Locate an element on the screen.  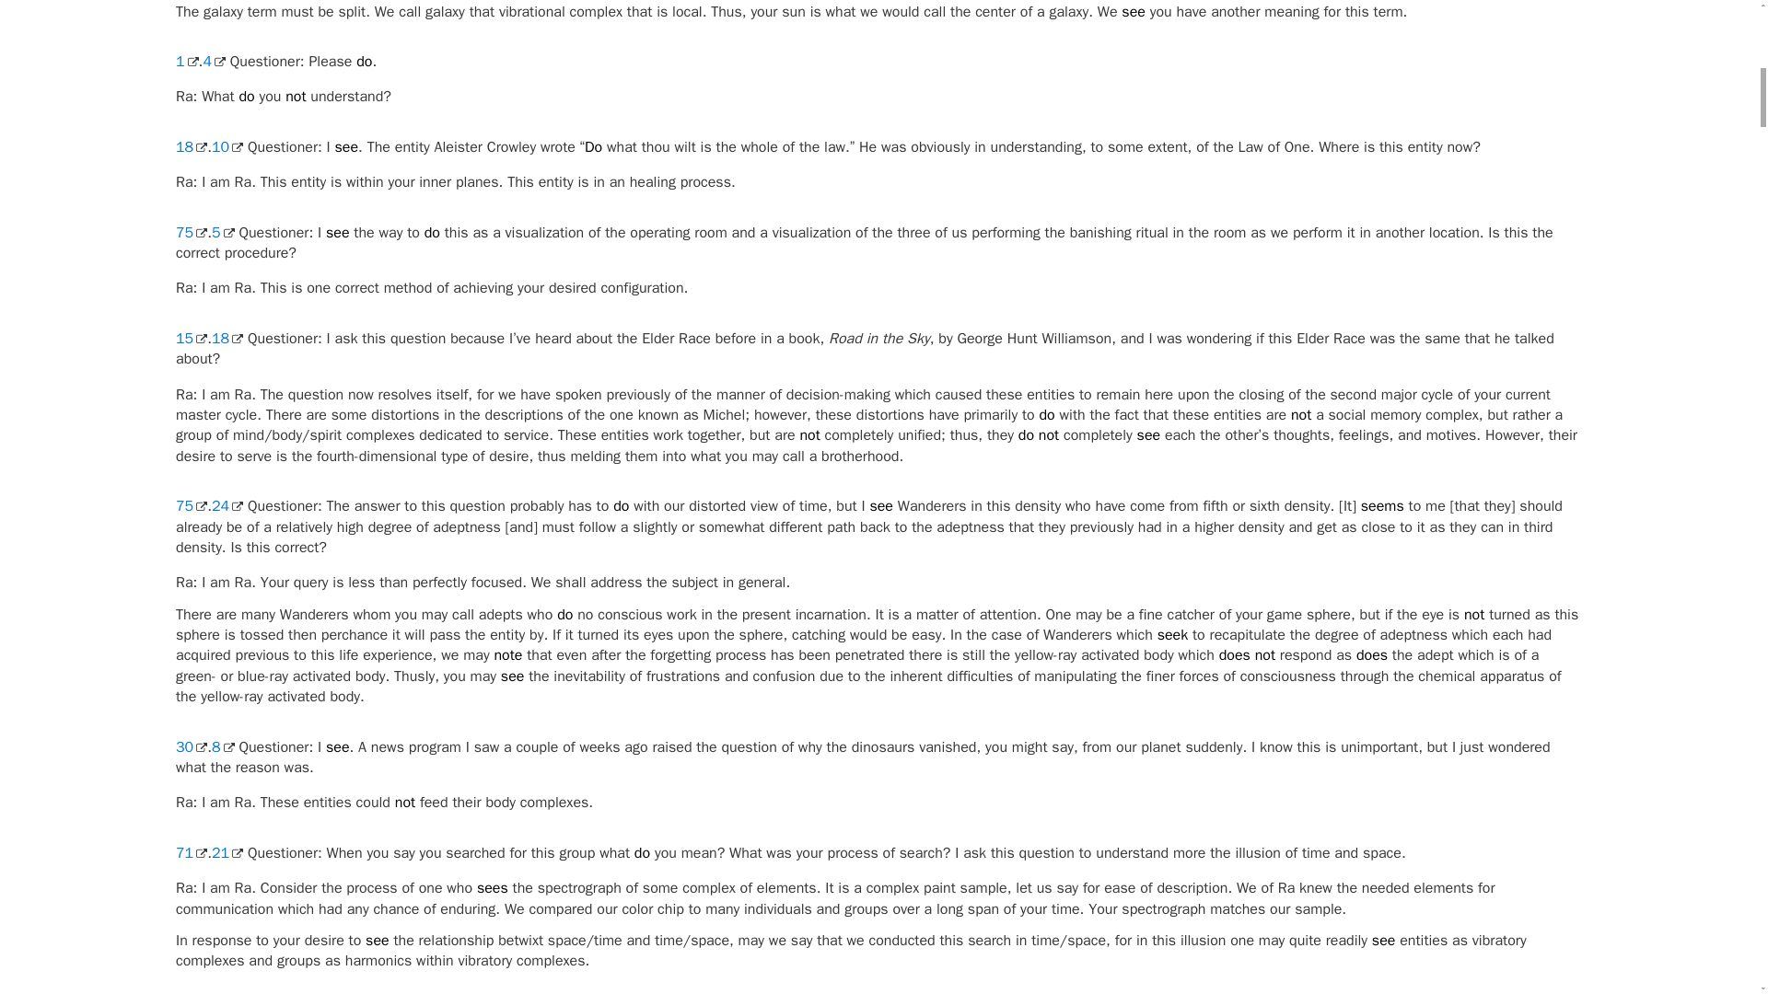
4 is located at coordinates (214, 61).